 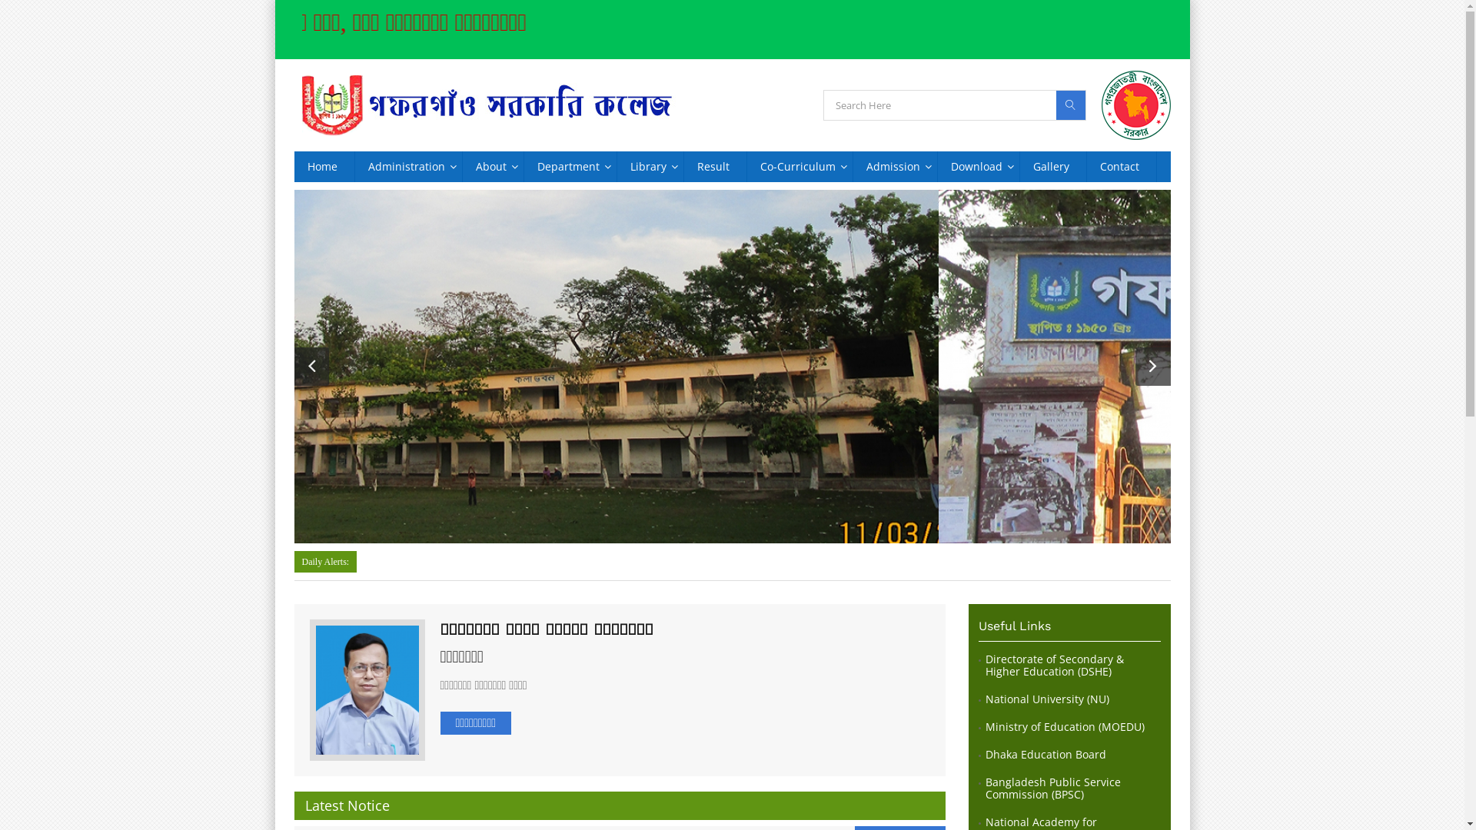 What do you see at coordinates (1065, 727) in the screenshot?
I see `Ministry of Education (MOEDU)` at bounding box center [1065, 727].